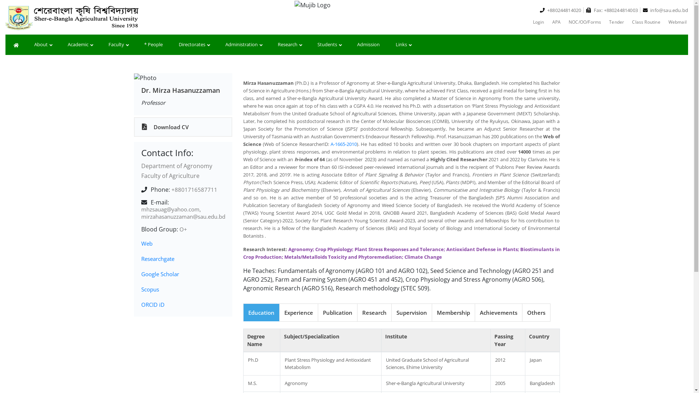 The image size is (699, 393). What do you see at coordinates (158, 259) in the screenshot?
I see `Researchgate` at bounding box center [158, 259].